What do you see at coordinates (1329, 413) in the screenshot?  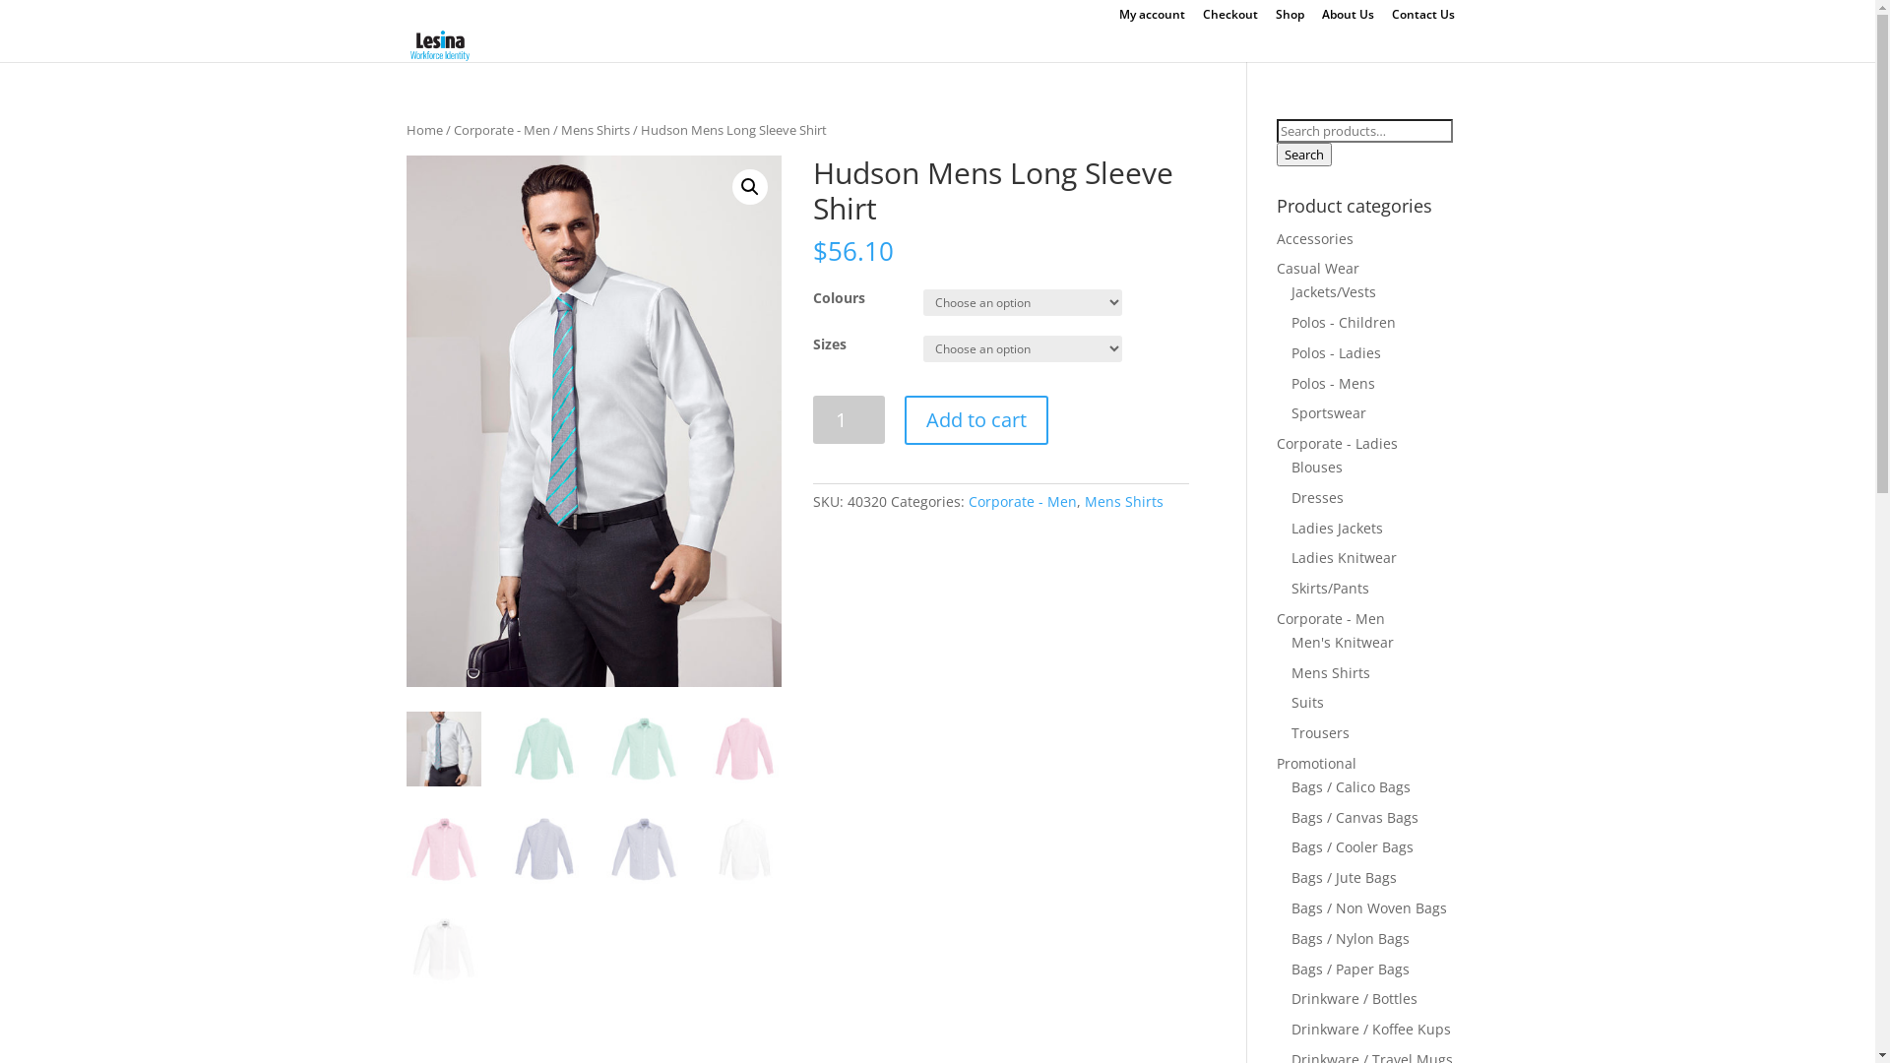 I see `Sportswear` at bounding box center [1329, 413].